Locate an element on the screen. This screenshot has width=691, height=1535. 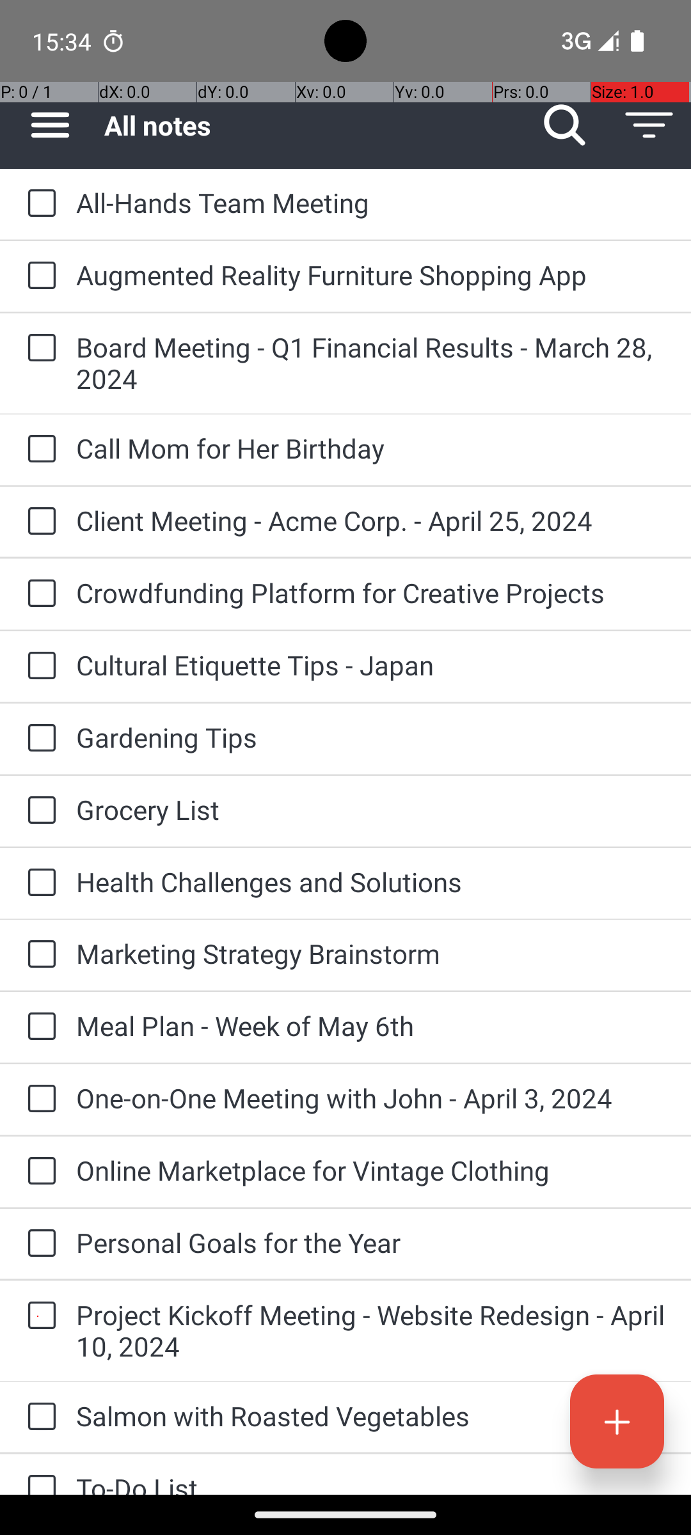
to-do: One-on-One Meeting with John - April 3, 2024 is located at coordinates (38, 1100).